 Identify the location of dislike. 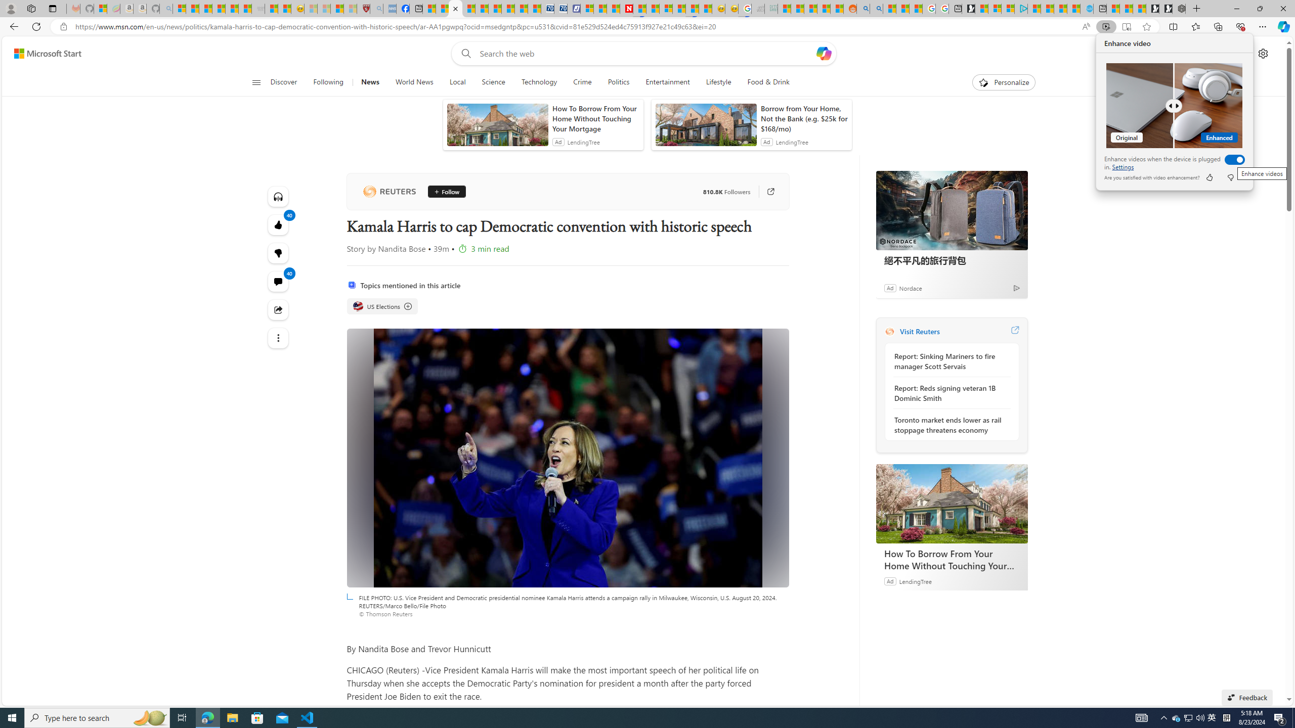
(1100, 9).